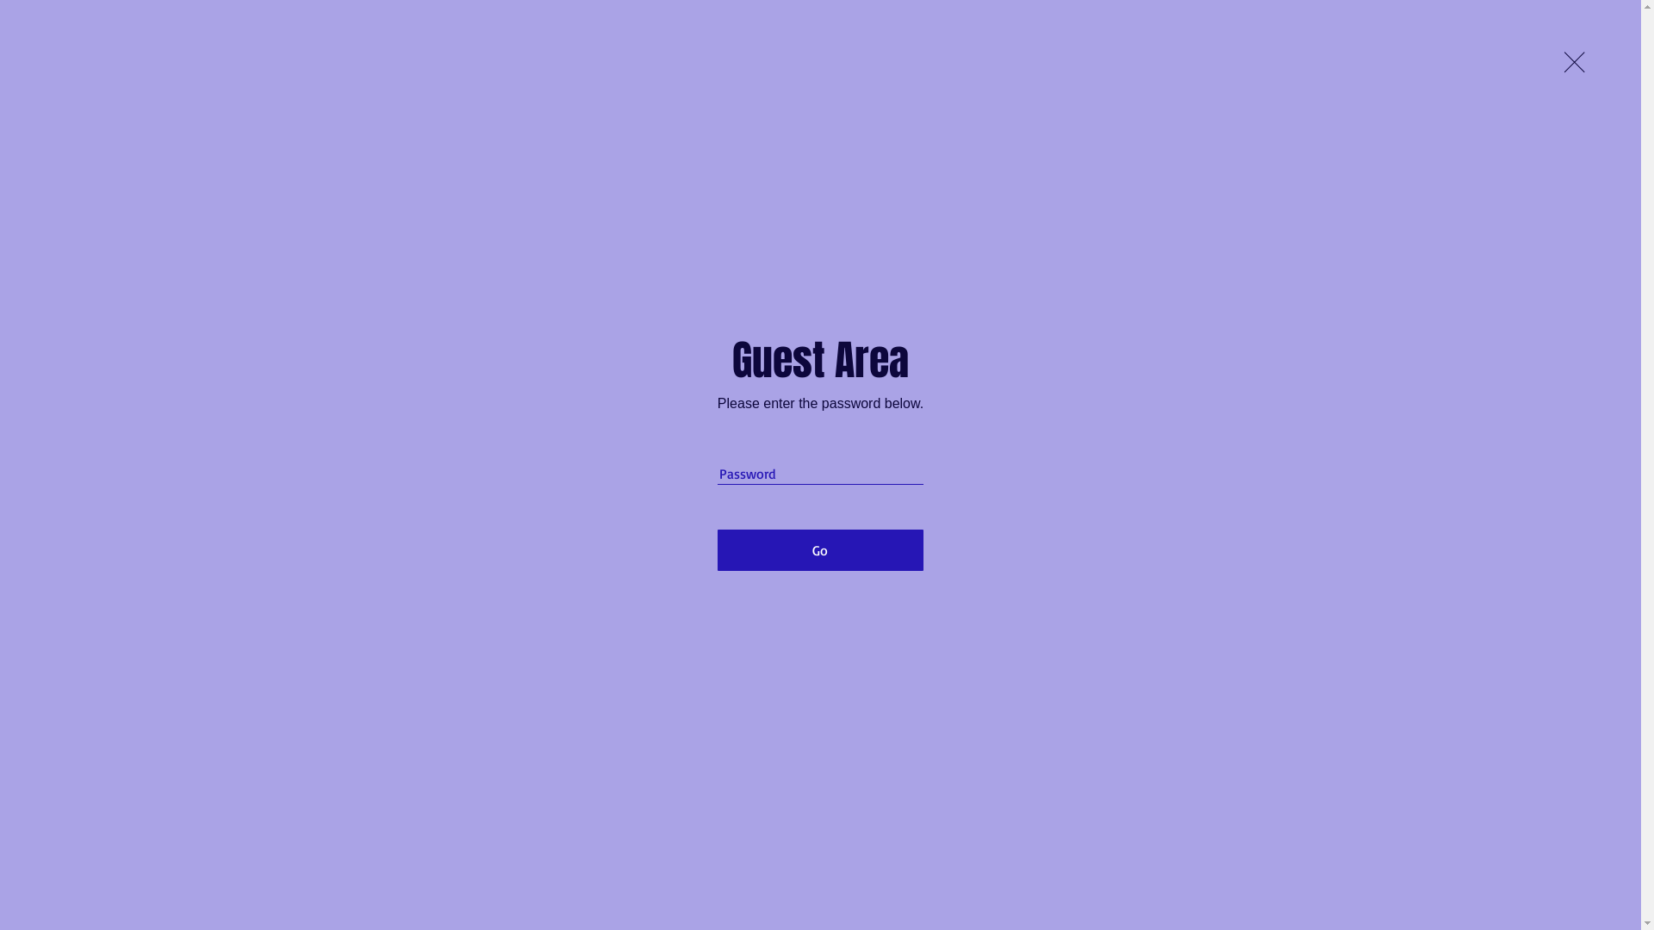  What do you see at coordinates (820, 550) in the screenshot?
I see `Go` at bounding box center [820, 550].